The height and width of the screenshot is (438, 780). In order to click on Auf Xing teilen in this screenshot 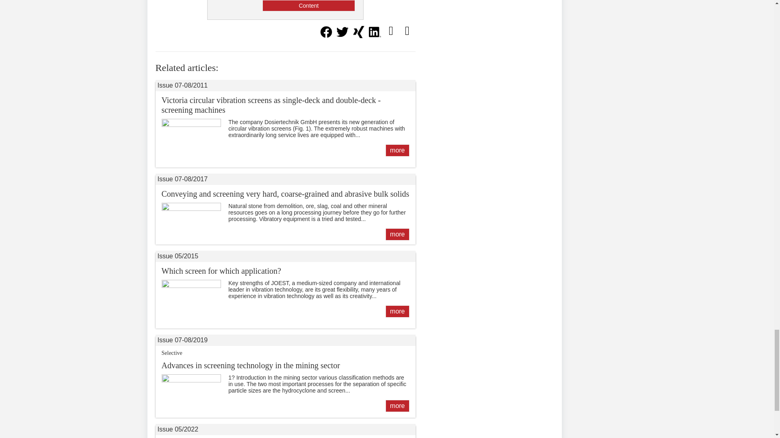, I will do `click(358, 36)`.